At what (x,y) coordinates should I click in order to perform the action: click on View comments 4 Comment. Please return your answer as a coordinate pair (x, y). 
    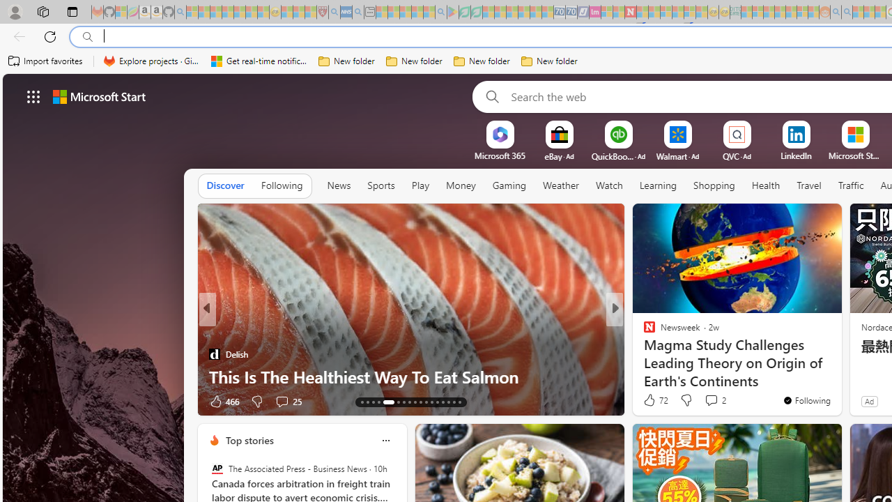
    Looking at the image, I should click on (711, 400).